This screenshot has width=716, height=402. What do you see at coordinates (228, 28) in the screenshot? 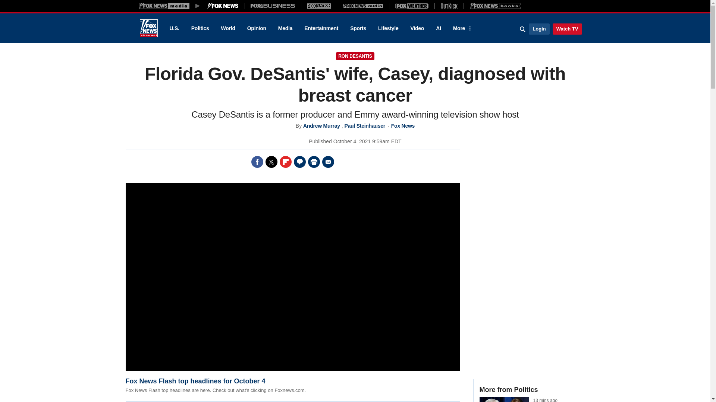
I see `World` at bounding box center [228, 28].